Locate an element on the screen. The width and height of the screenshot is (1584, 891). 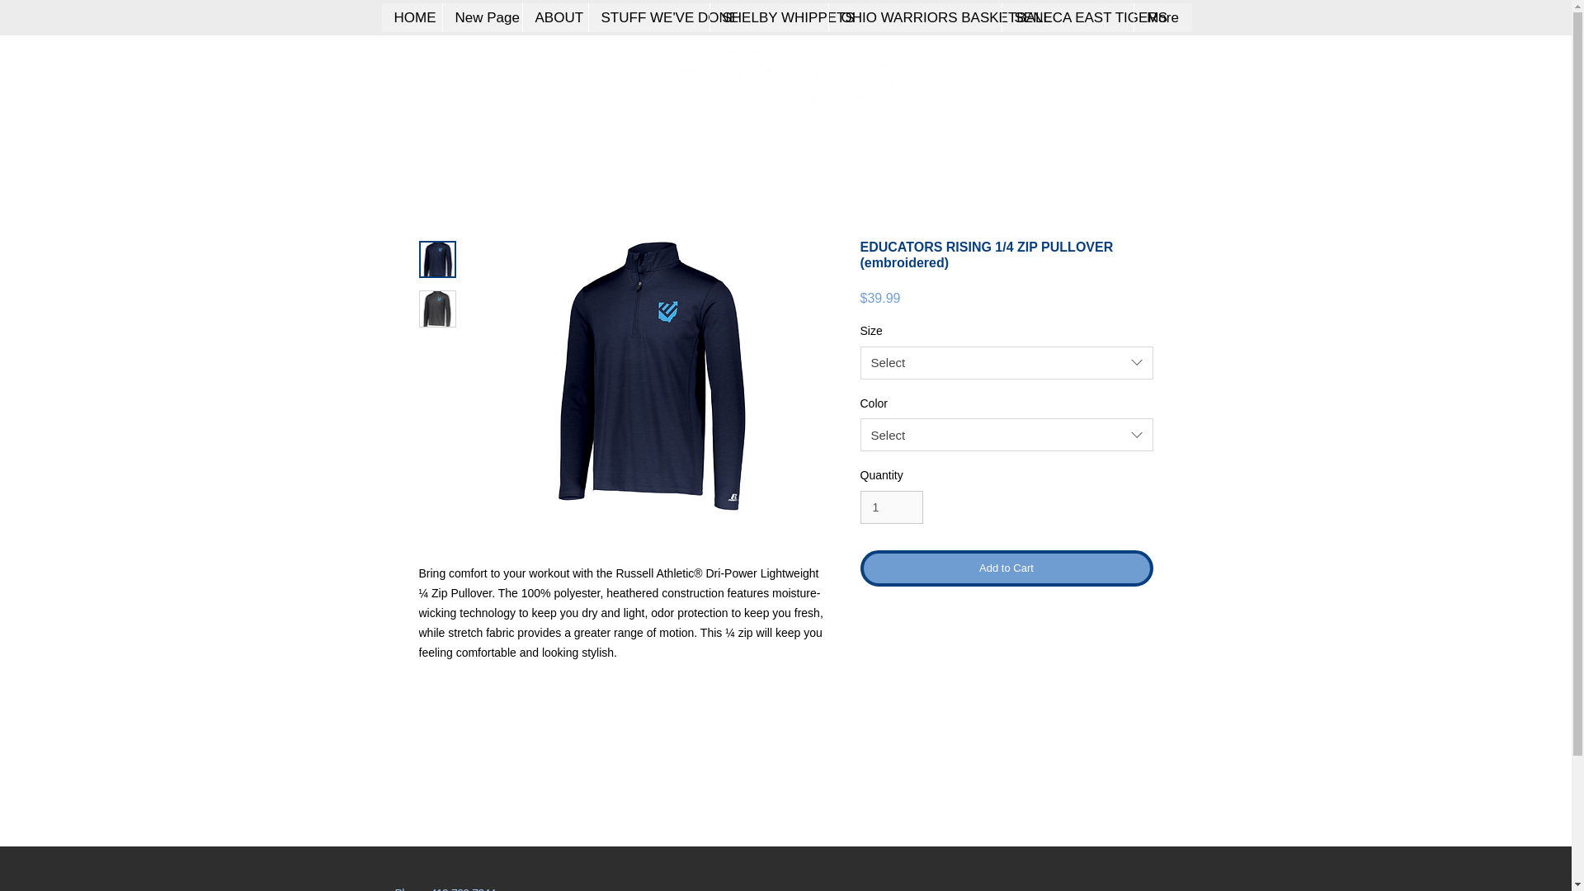
Untitled-5.jpg is located at coordinates (778, 77).